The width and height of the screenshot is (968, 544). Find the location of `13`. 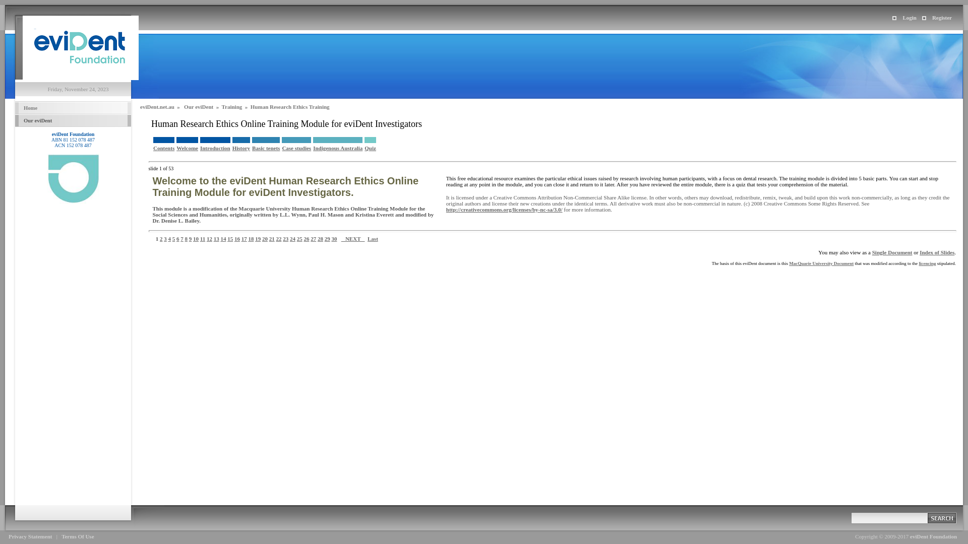

13 is located at coordinates (217, 239).